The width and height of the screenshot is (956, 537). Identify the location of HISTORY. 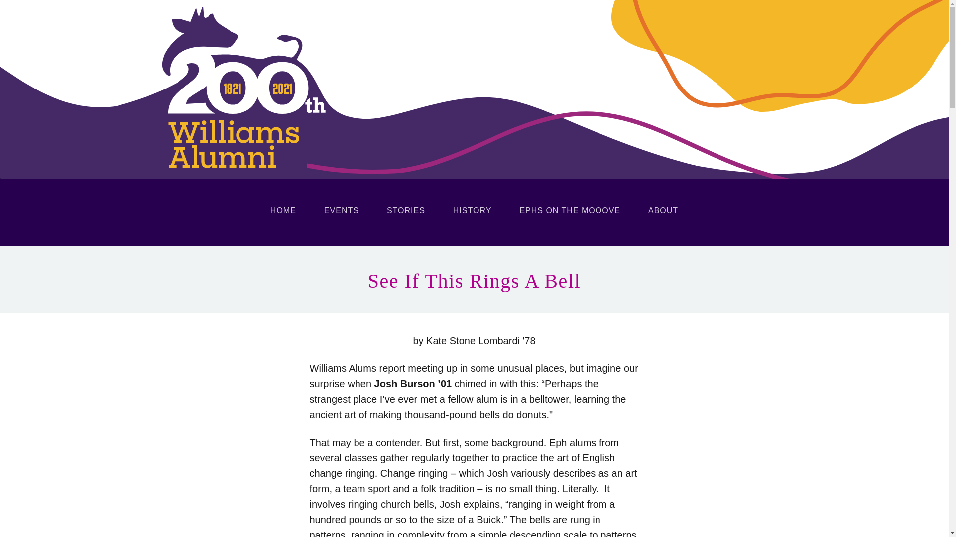
(473, 210).